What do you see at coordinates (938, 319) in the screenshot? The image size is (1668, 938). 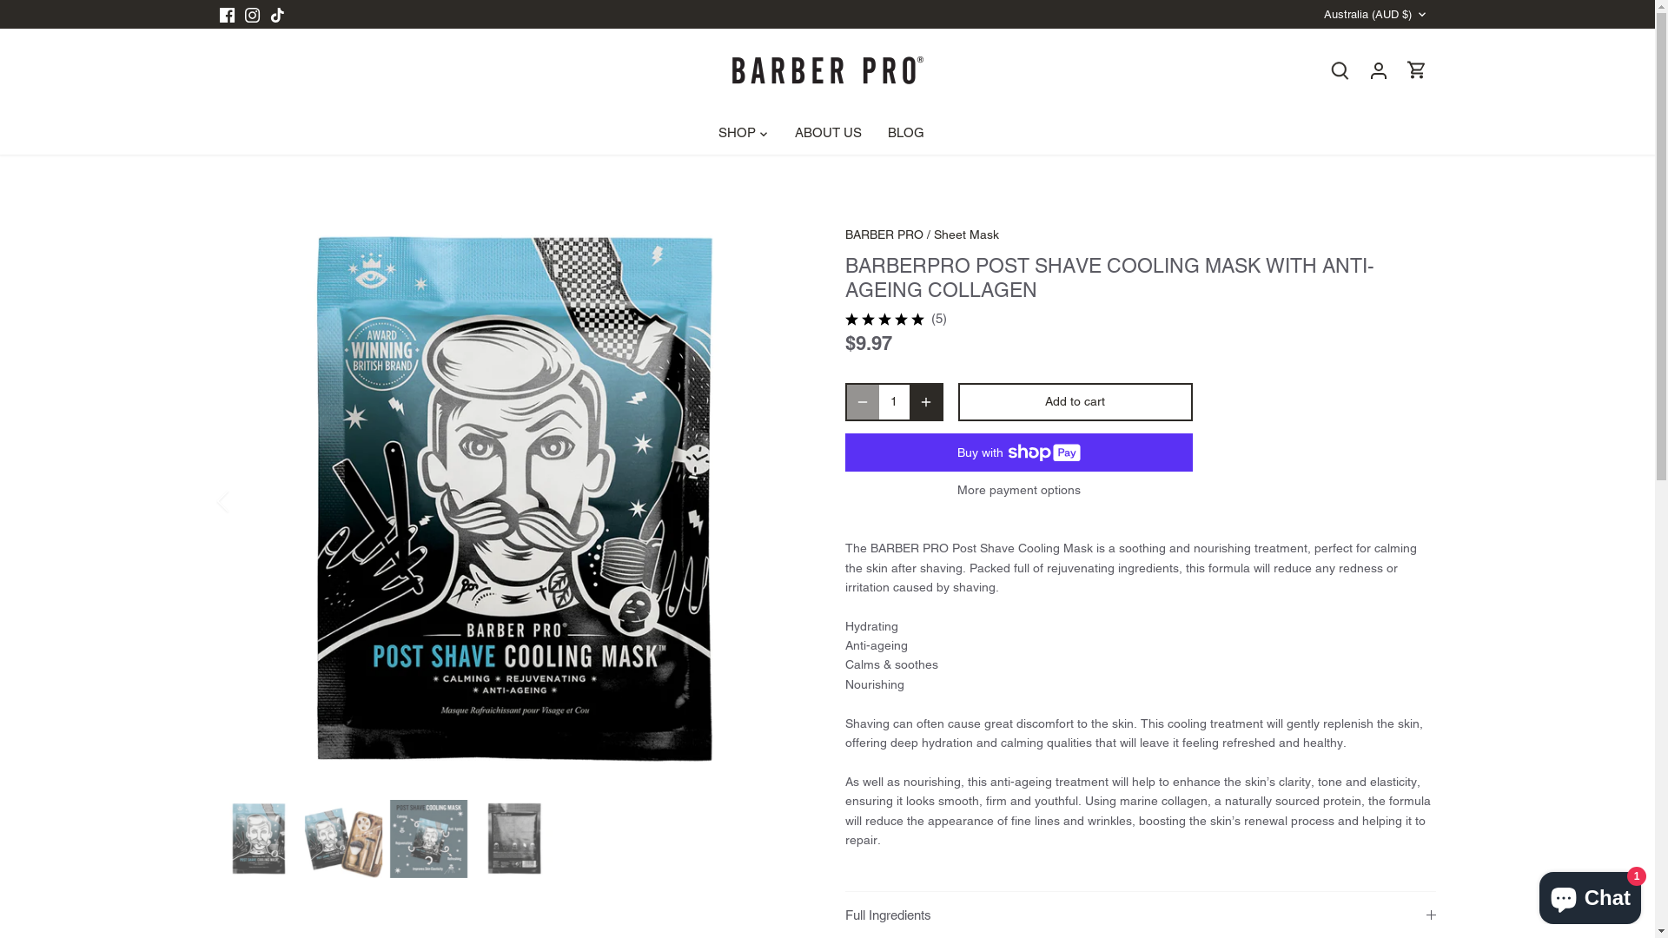 I see `5
total reviews` at bounding box center [938, 319].